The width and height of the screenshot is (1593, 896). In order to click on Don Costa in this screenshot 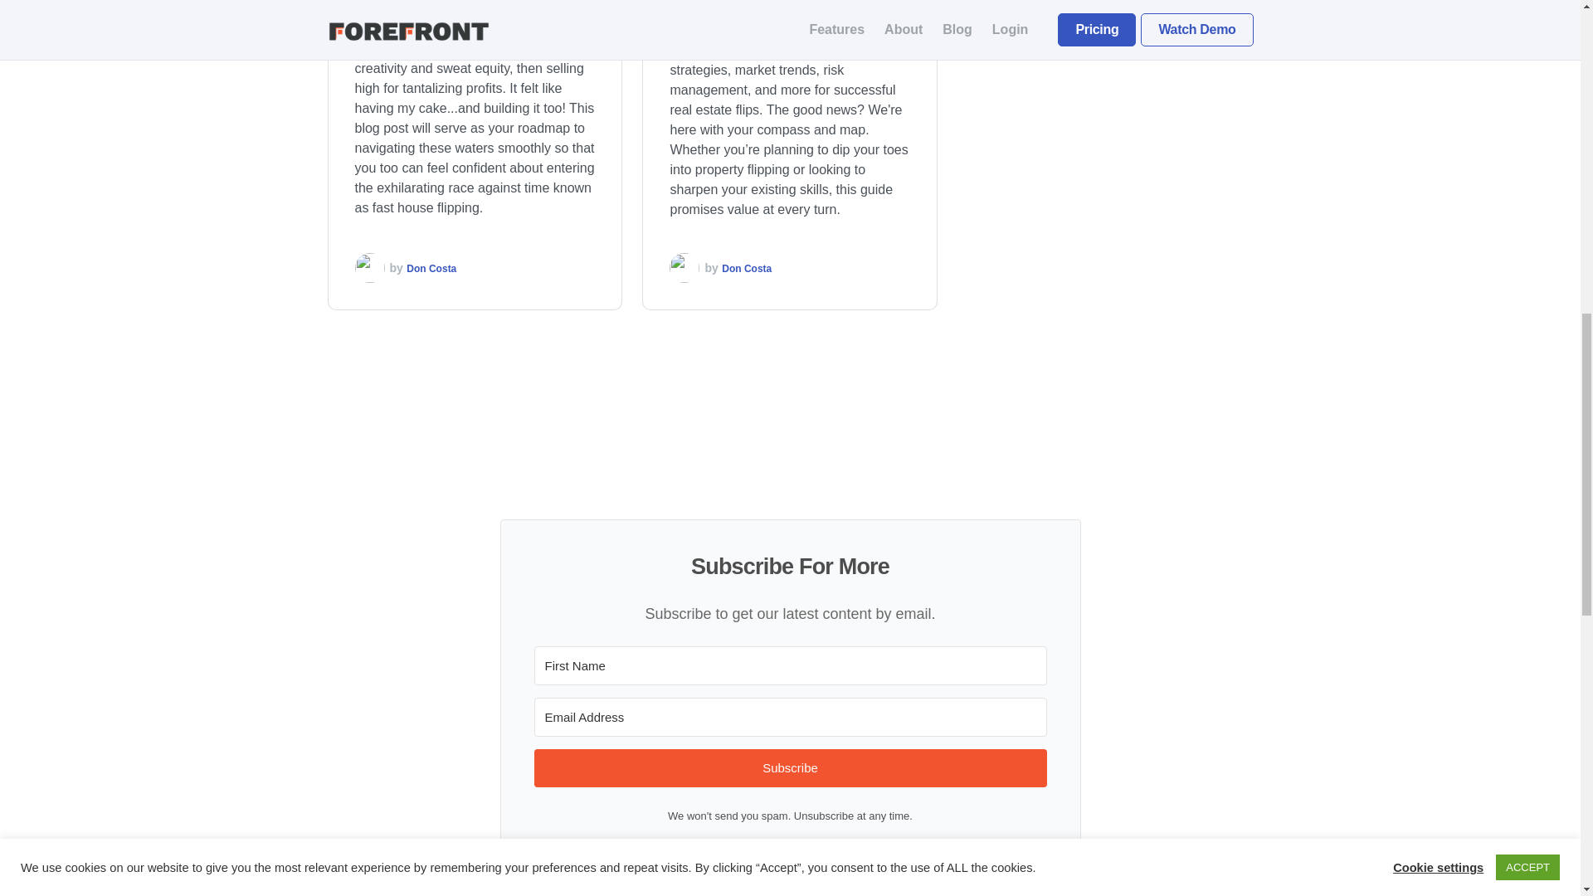, I will do `click(746, 269)`.